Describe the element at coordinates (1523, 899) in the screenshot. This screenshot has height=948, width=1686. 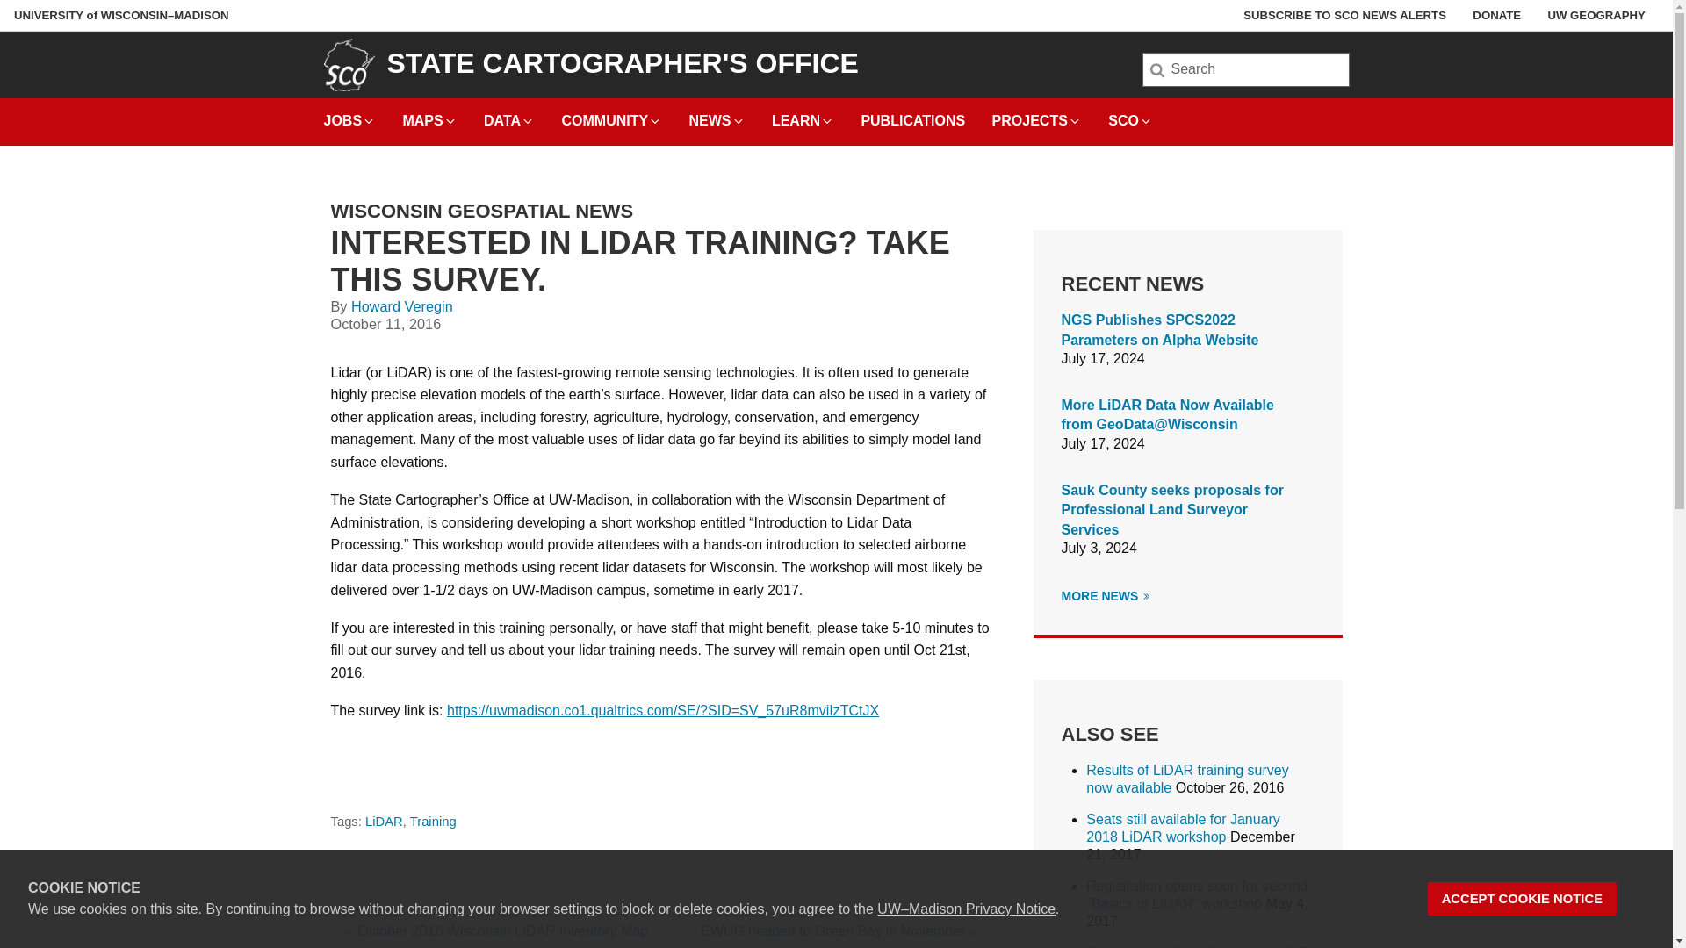
I see `ACCEPT COOKIE NOTICE` at that location.